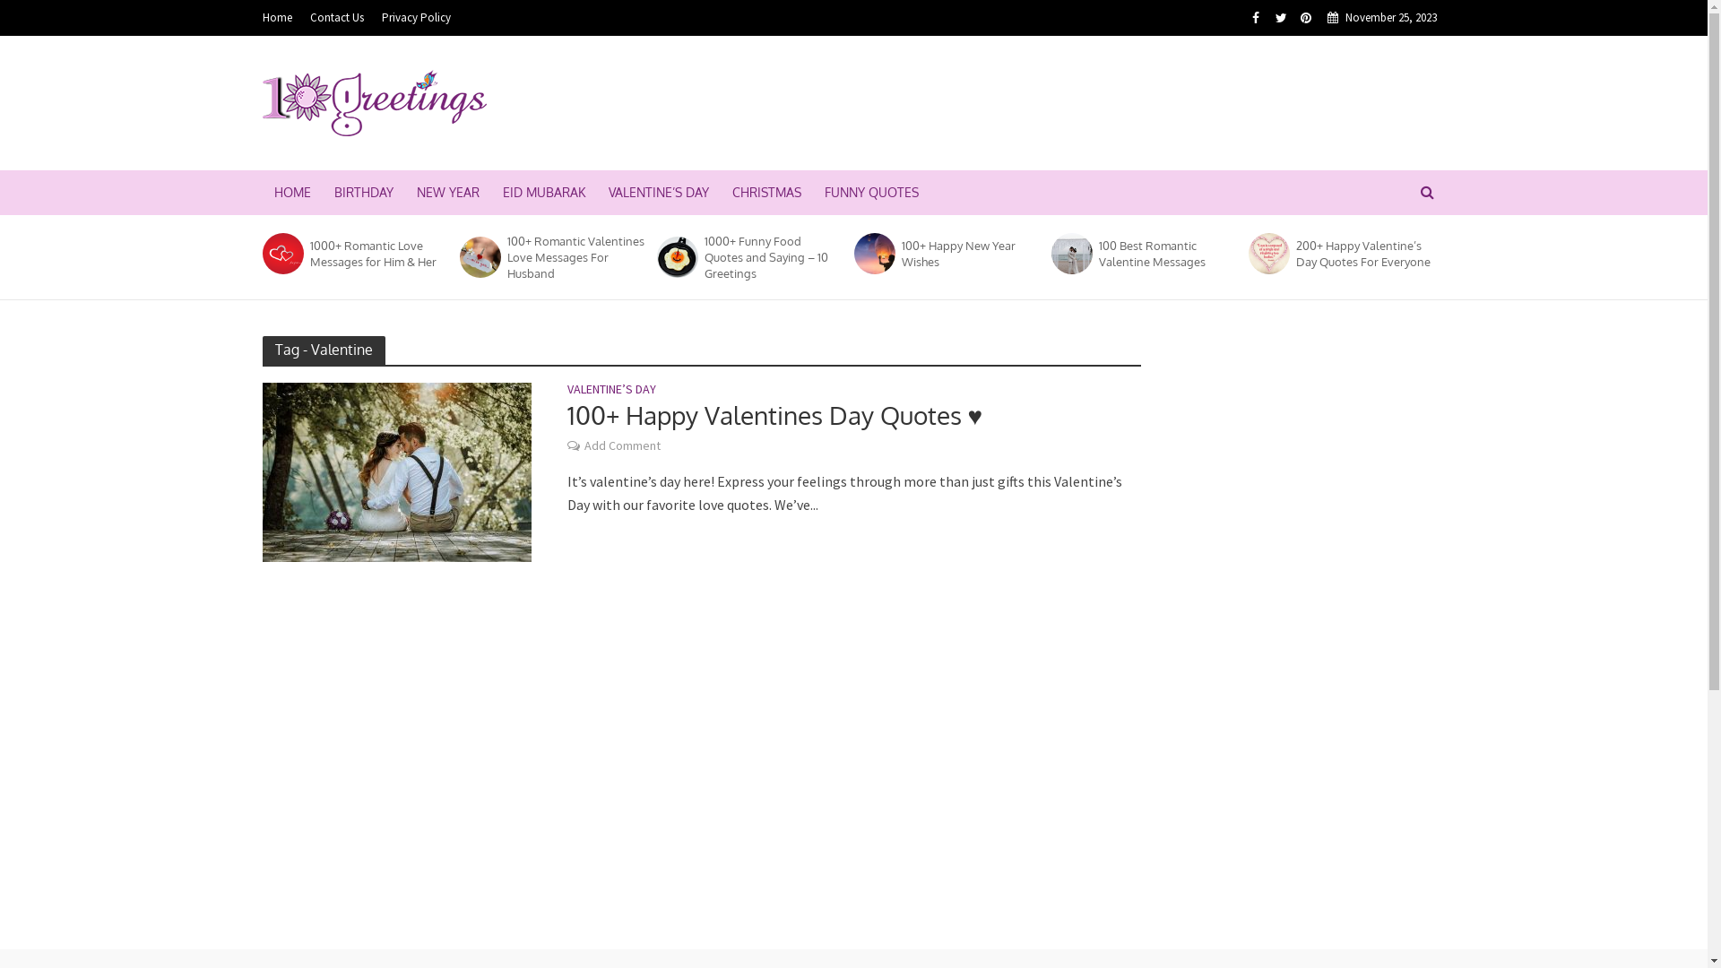 Image resolution: width=1721 pixels, height=968 pixels. Describe the element at coordinates (677, 257) in the screenshot. I see `1000+ Funny Food Quotes and Saying - 10 Greetings` at that location.